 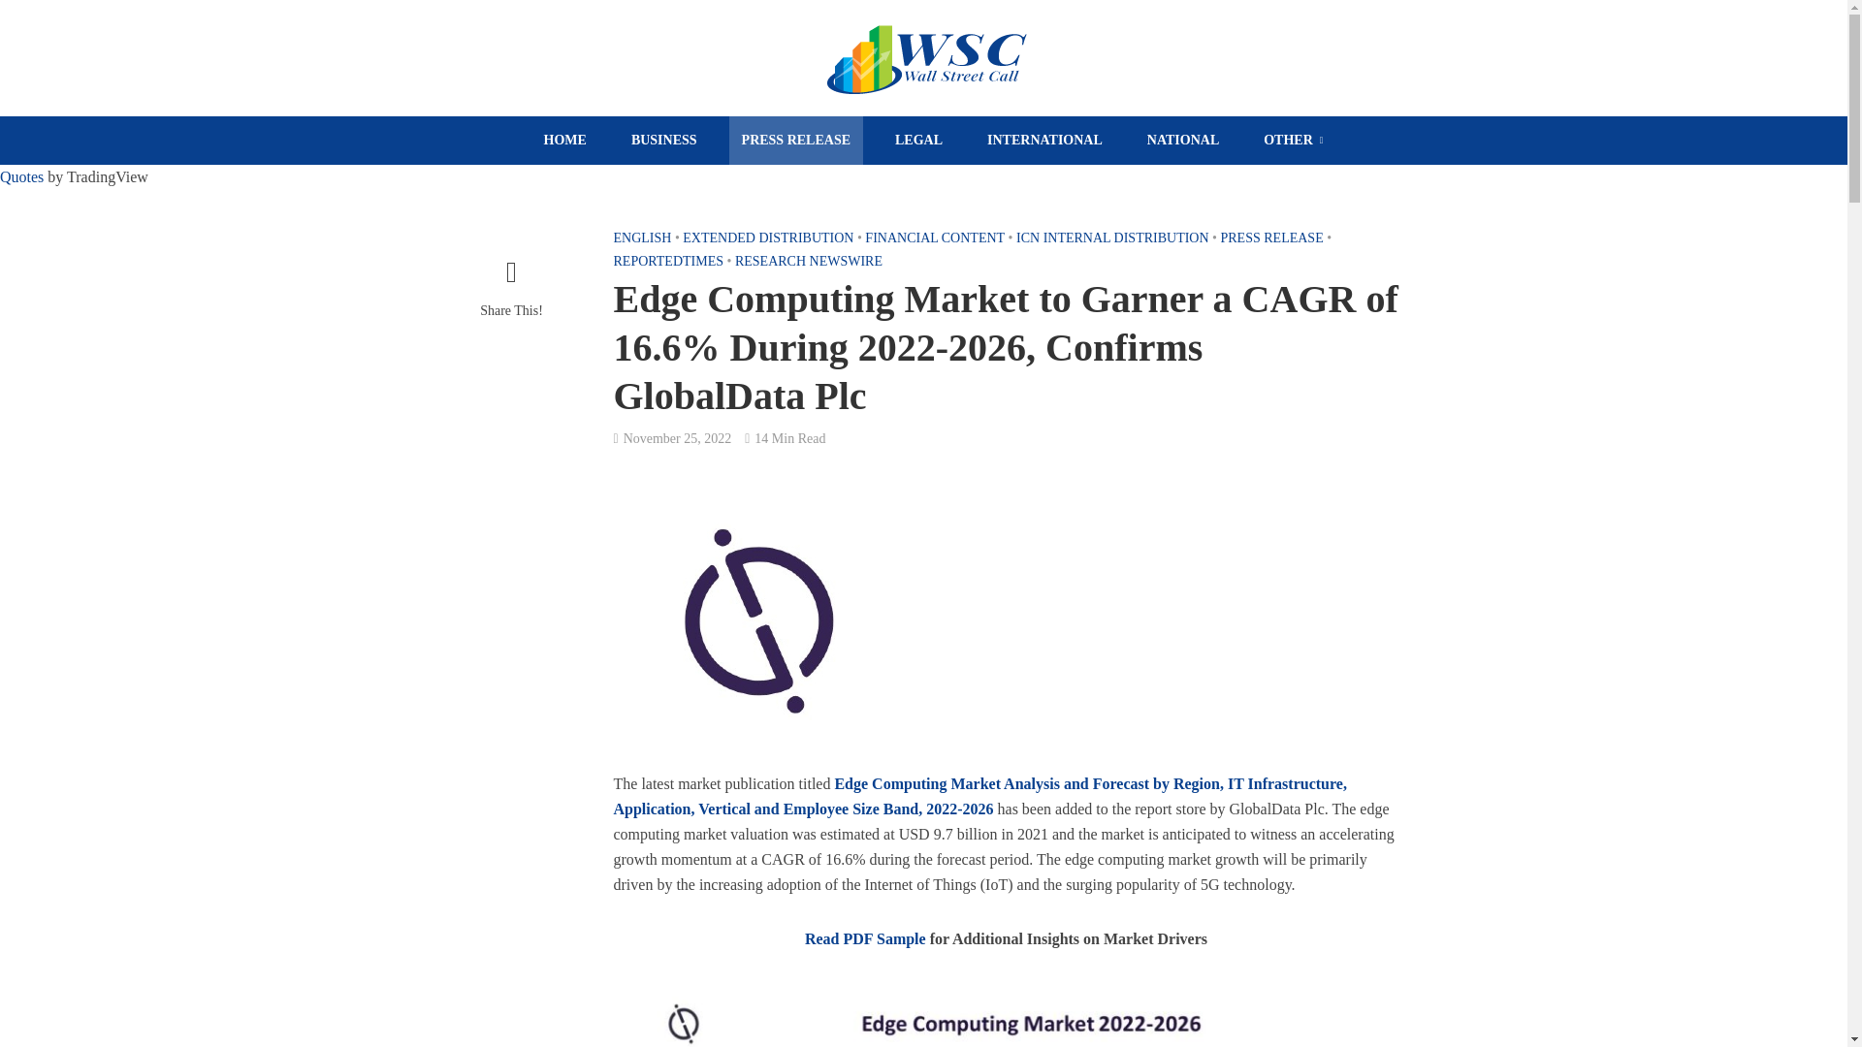 I want to click on NATIONAL, so click(x=1182, y=140).